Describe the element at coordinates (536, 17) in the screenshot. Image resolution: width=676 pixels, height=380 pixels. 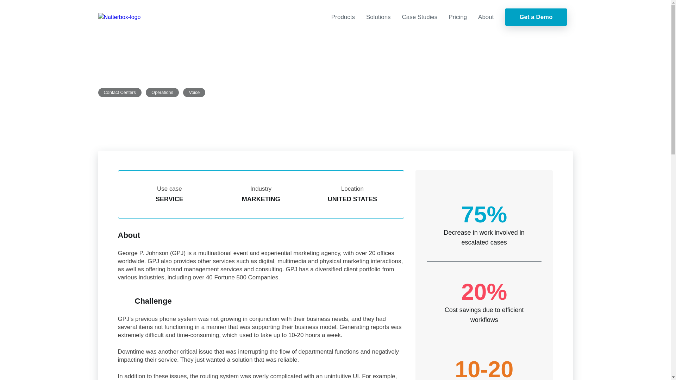
I see `Get a Demo` at that location.